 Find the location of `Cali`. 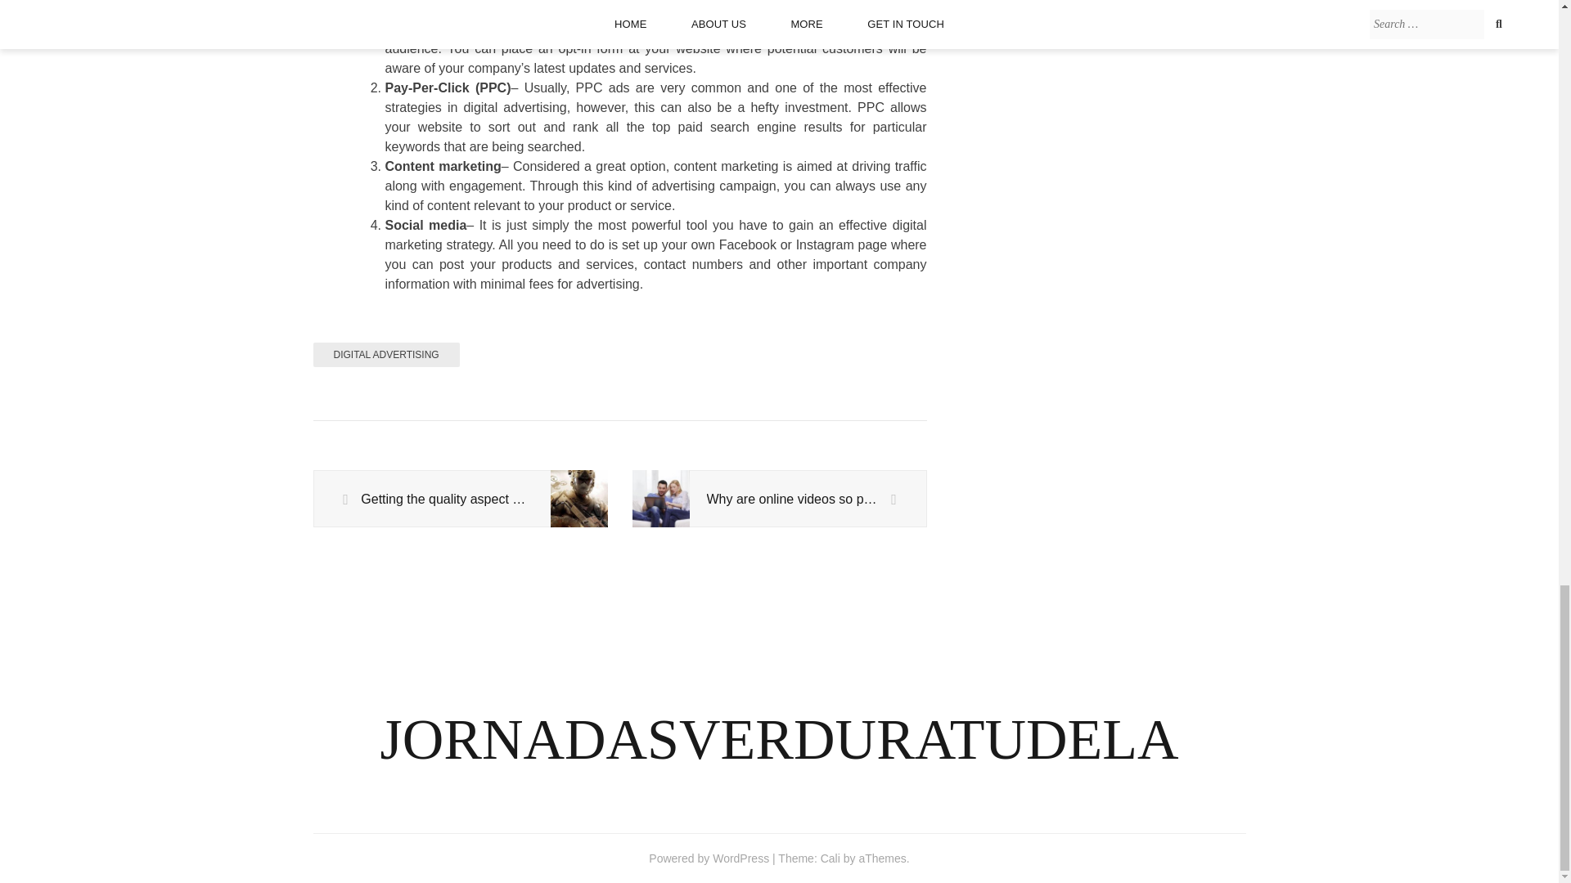

Cali is located at coordinates (830, 858).